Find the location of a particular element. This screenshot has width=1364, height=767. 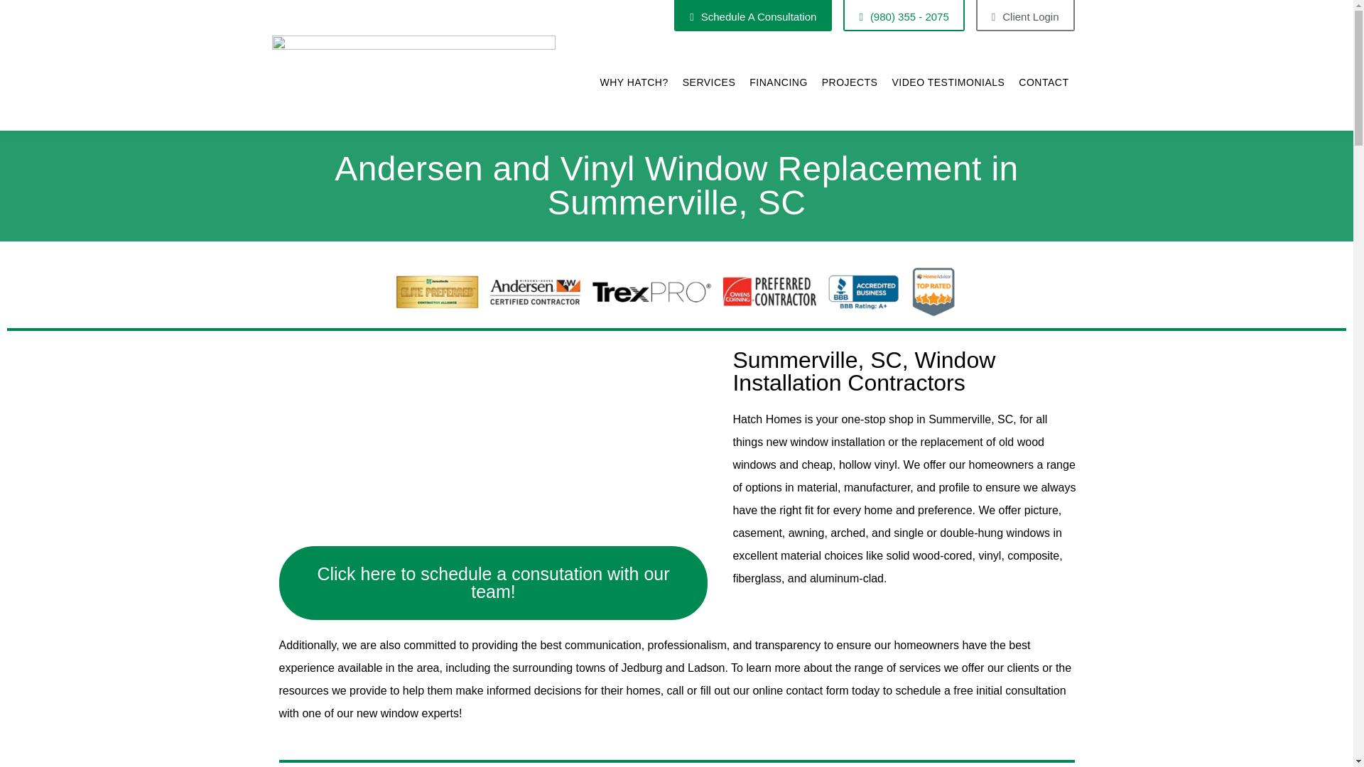

SERVICES is located at coordinates (709, 82).